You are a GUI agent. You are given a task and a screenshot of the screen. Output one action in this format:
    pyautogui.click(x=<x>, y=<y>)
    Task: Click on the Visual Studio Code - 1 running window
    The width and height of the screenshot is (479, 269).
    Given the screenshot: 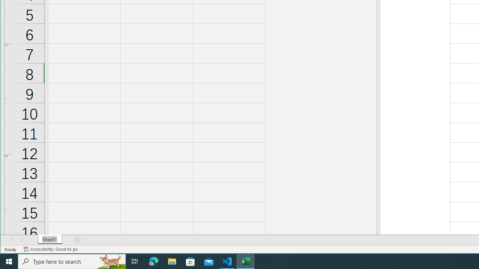 What is the action you would take?
    pyautogui.click(x=227, y=262)
    